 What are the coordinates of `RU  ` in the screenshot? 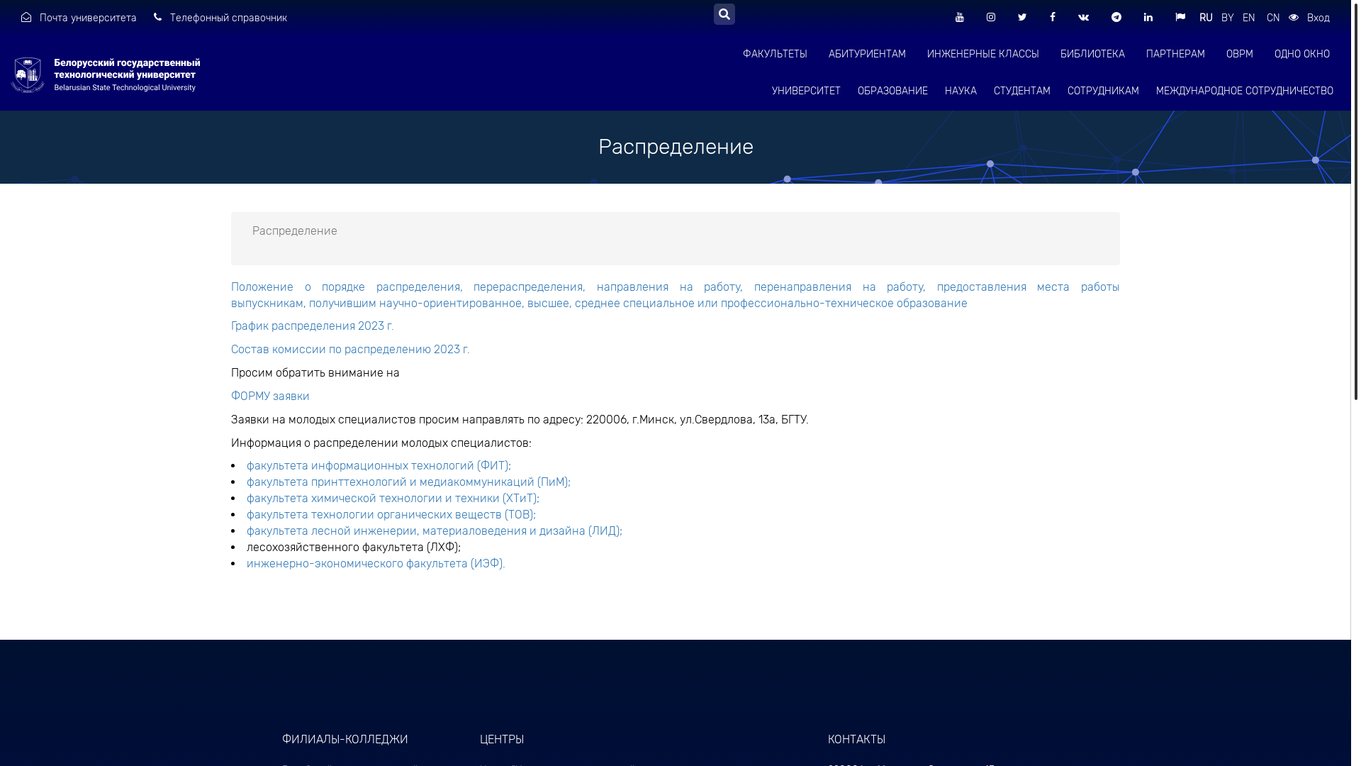 It's located at (1209, 18).